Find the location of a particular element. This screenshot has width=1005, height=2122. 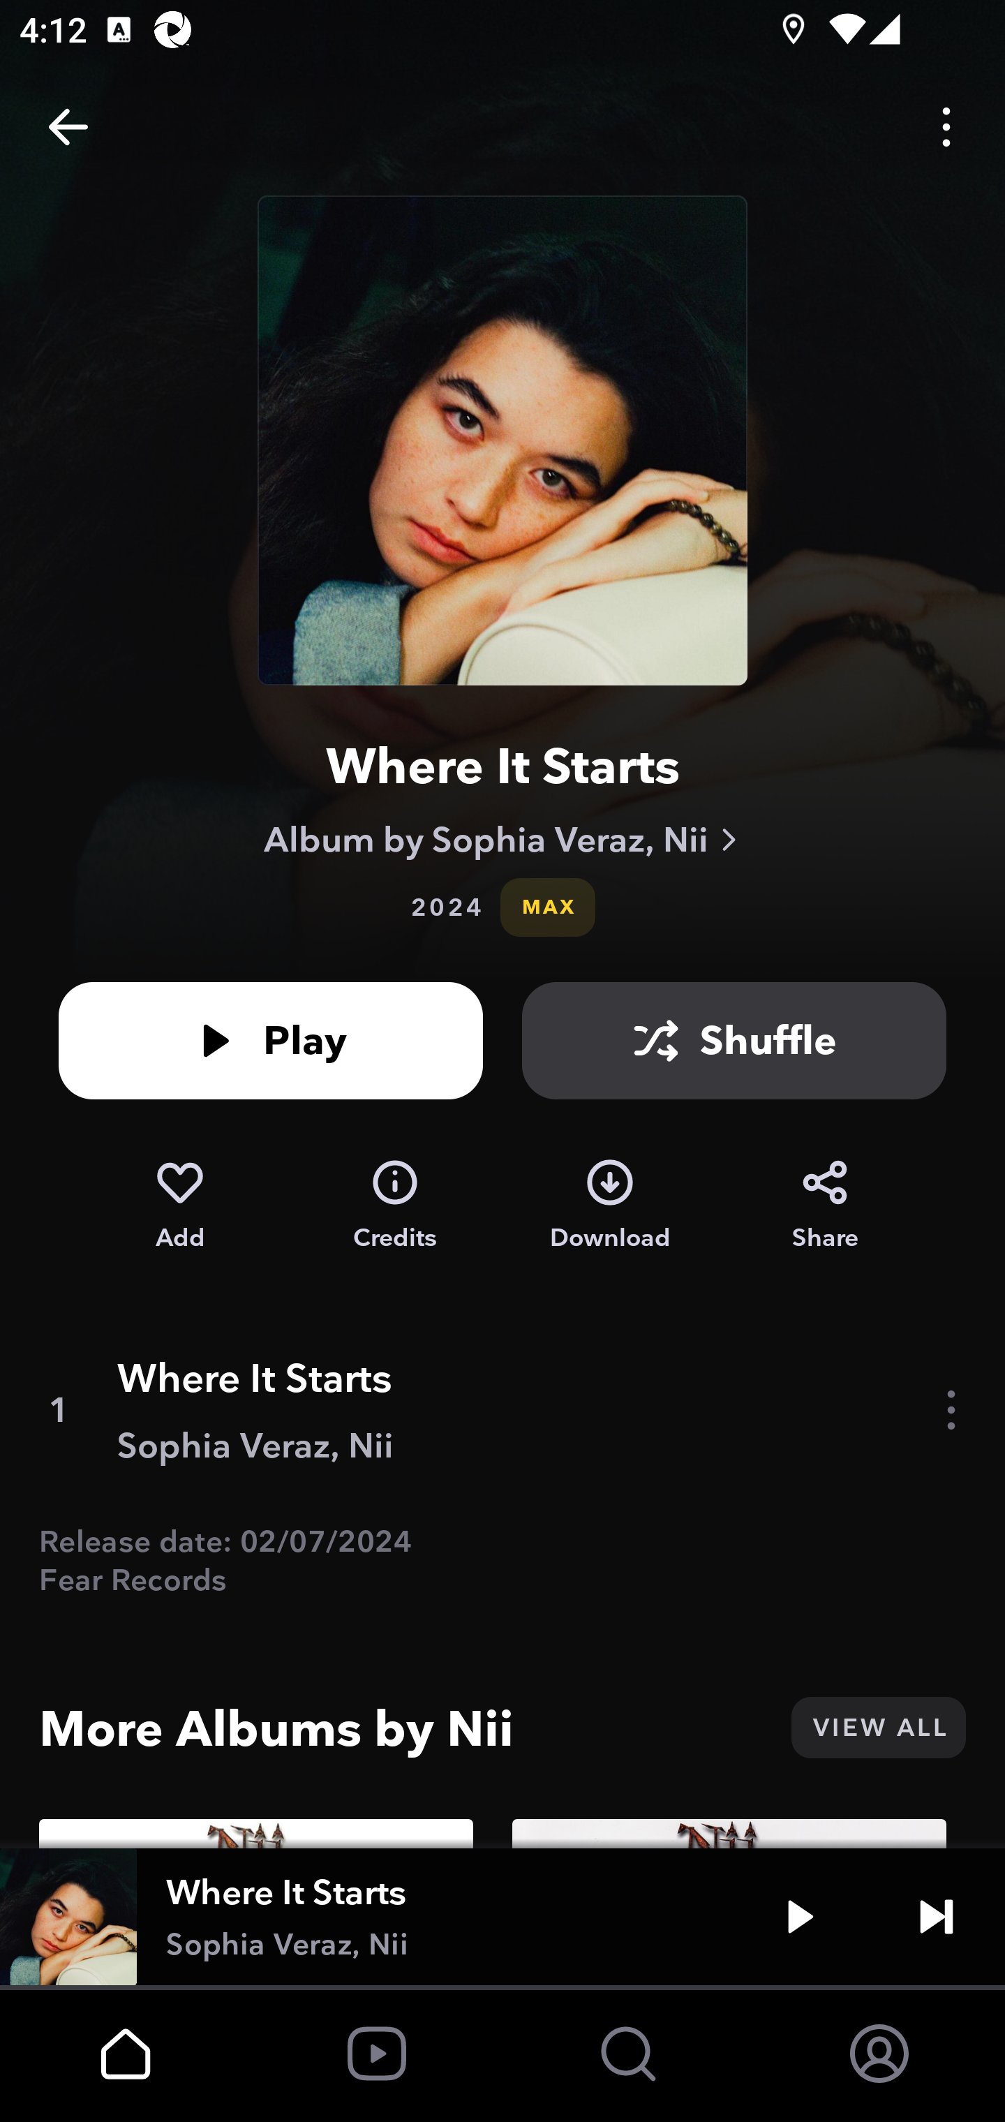

Add to My Collection Add is located at coordinates (179, 1205).